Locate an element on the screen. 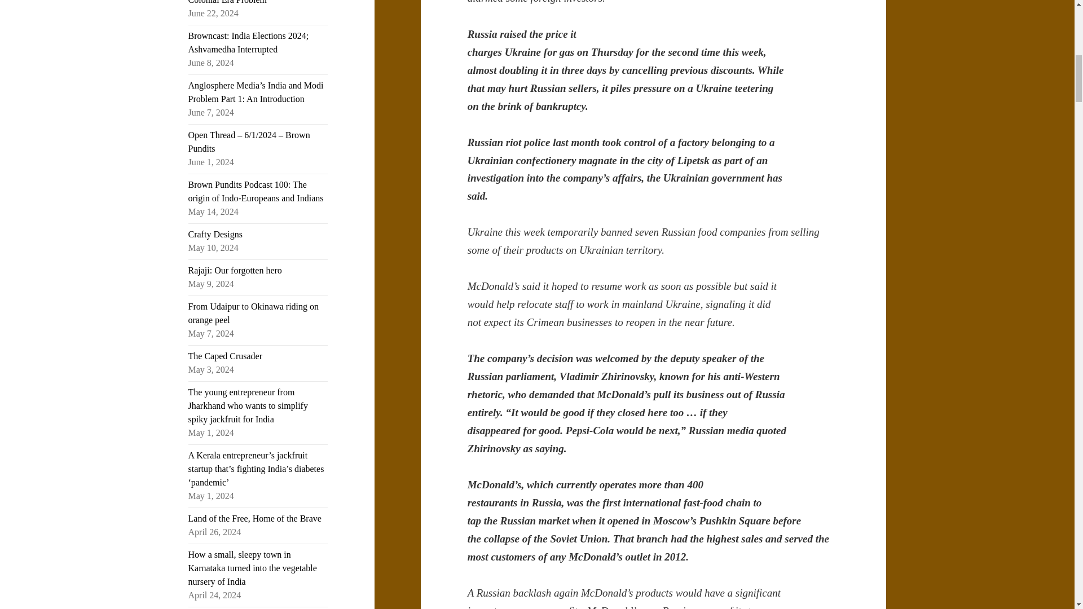 Image resolution: width=1083 pixels, height=609 pixels. Land of the Free, Home of the Brave is located at coordinates (255, 518).